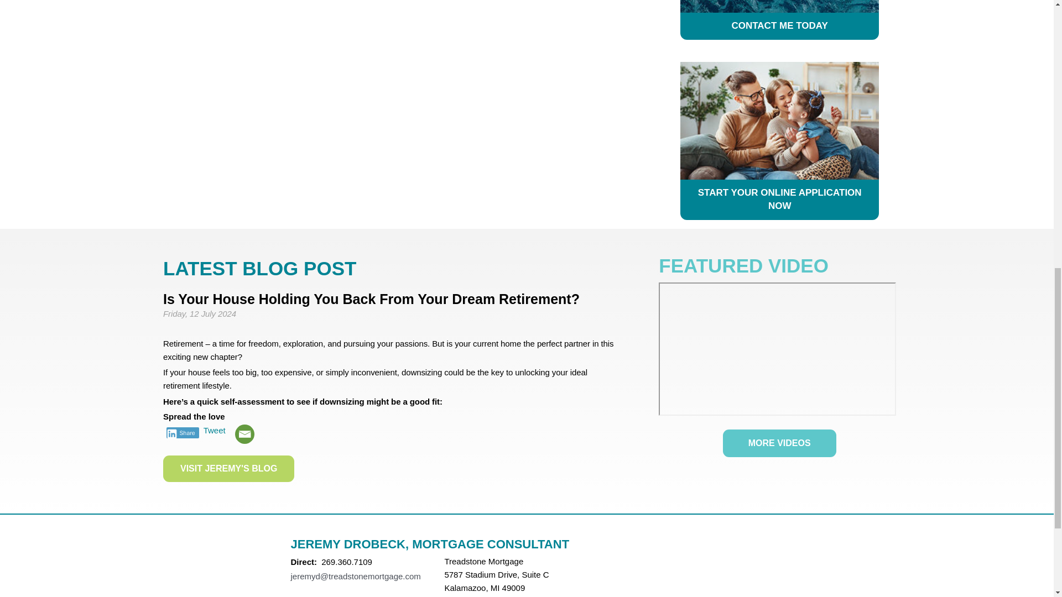 The height and width of the screenshot is (597, 1062). What do you see at coordinates (244, 434) in the screenshot?
I see `Email` at bounding box center [244, 434].